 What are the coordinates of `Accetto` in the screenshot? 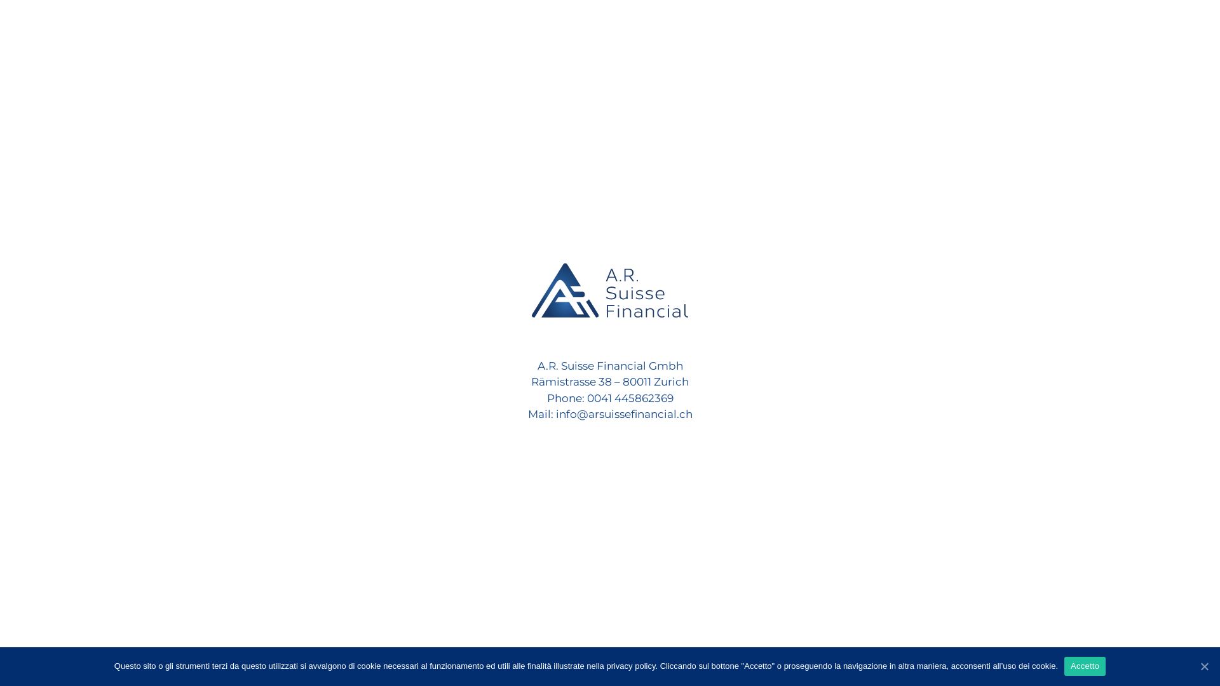 It's located at (1085, 666).